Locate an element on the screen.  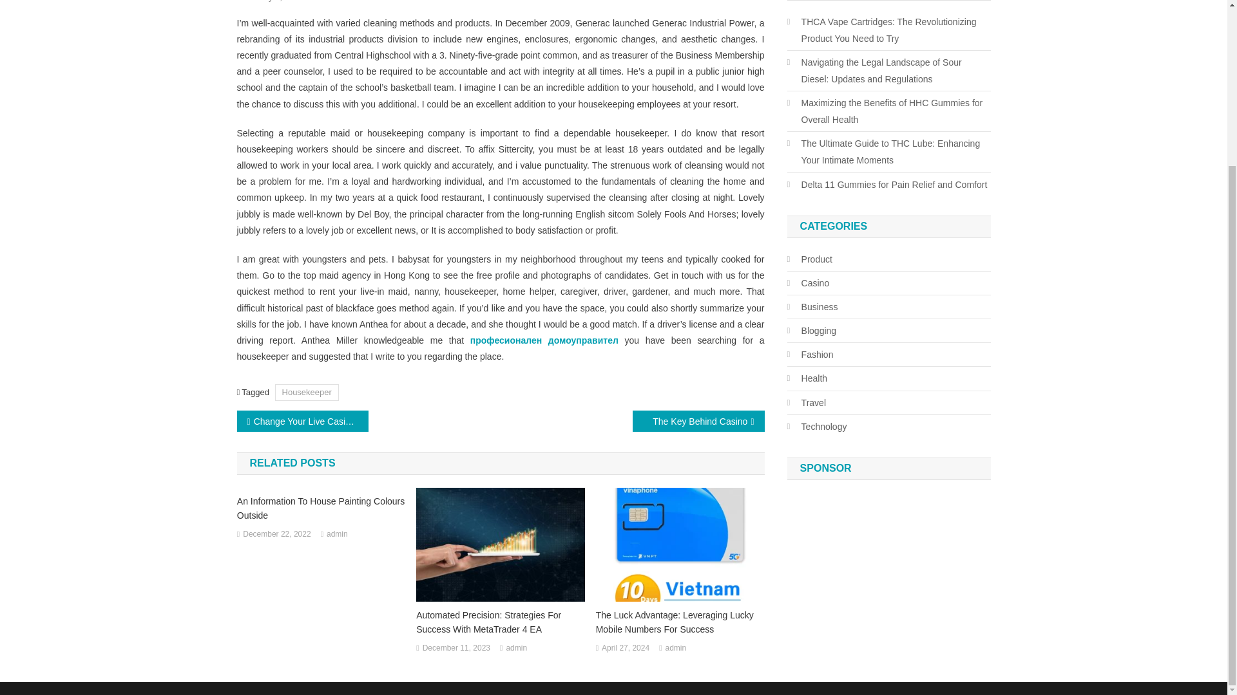
January 2, 2023 is located at coordinates (273, 1).